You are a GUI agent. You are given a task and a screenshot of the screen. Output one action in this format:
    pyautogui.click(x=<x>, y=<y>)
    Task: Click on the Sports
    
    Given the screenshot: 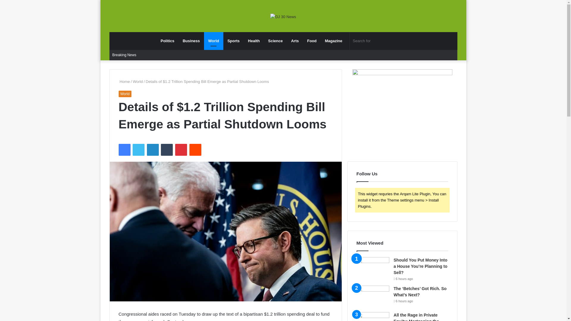 What is the action you would take?
    pyautogui.click(x=233, y=41)
    